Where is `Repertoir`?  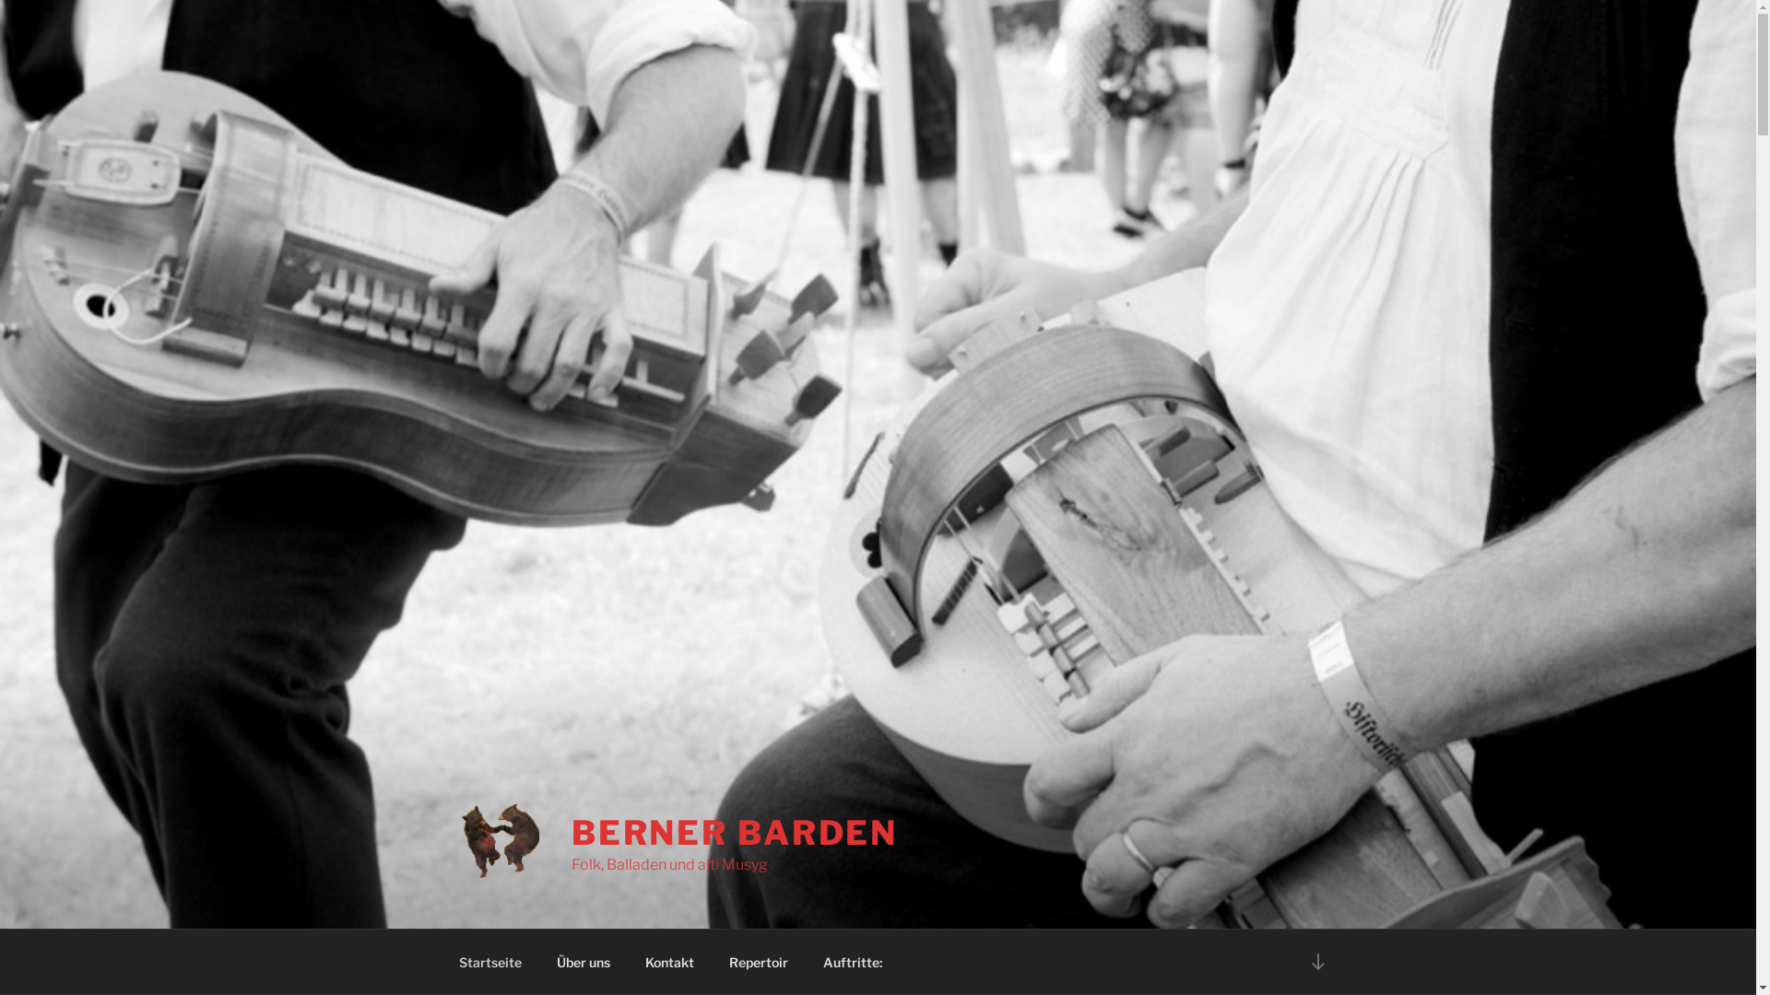
Repertoir is located at coordinates (760, 962).